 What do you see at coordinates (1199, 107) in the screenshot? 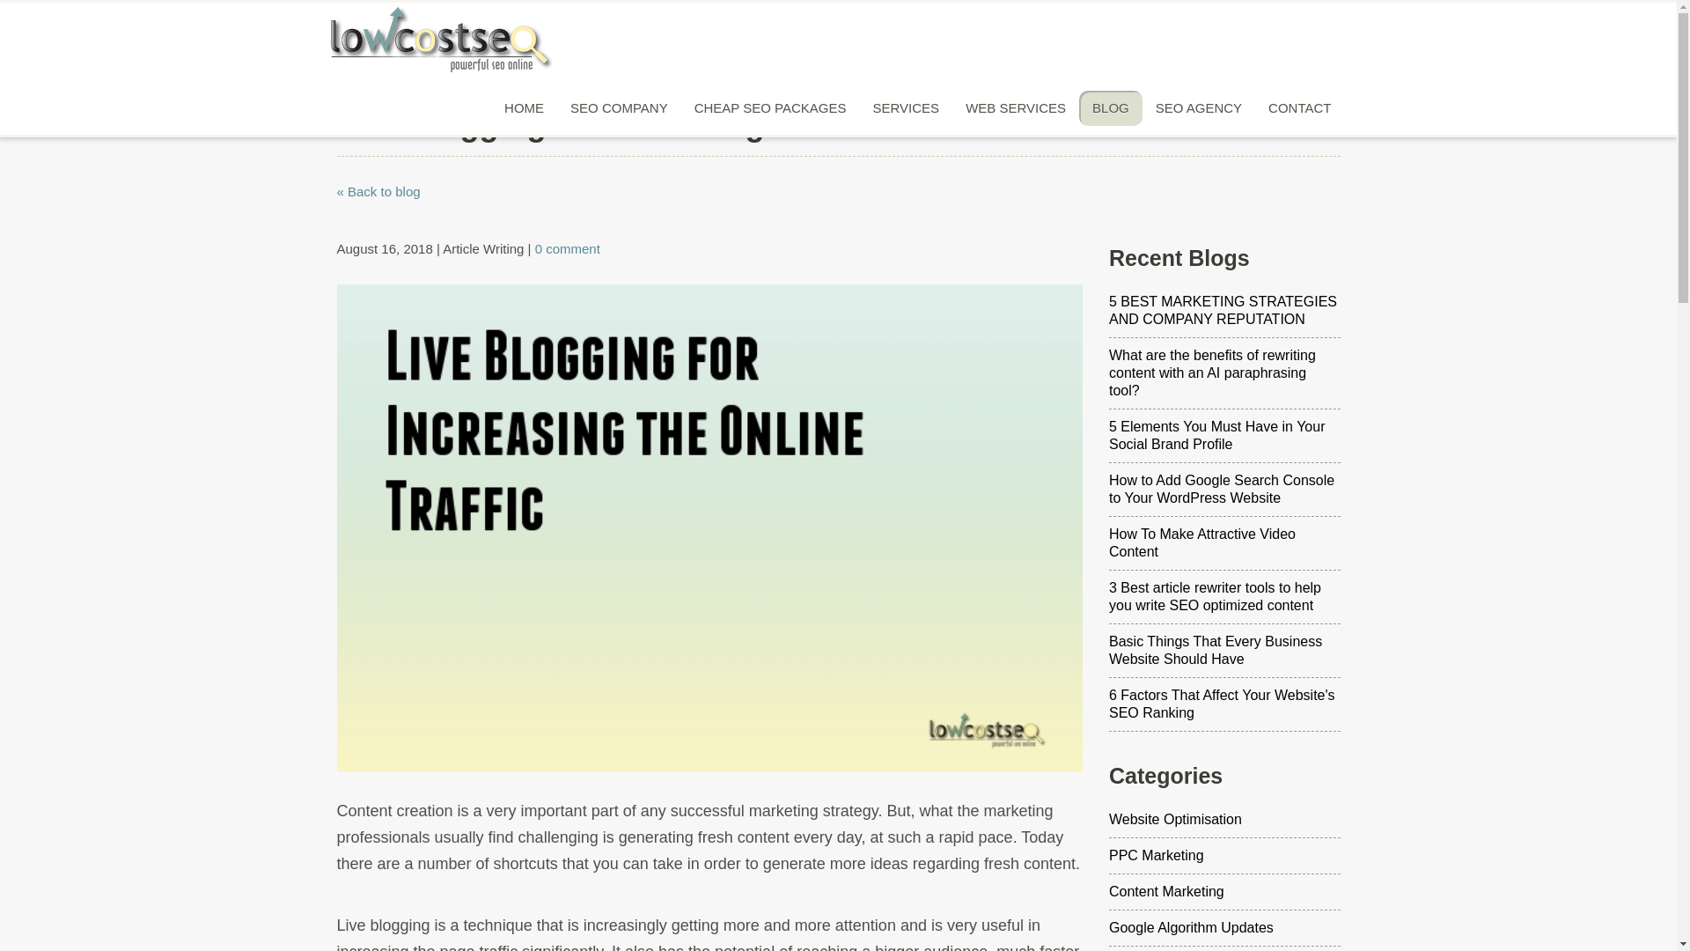
I see `SEO AGENCY` at bounding box center [1199, 107].